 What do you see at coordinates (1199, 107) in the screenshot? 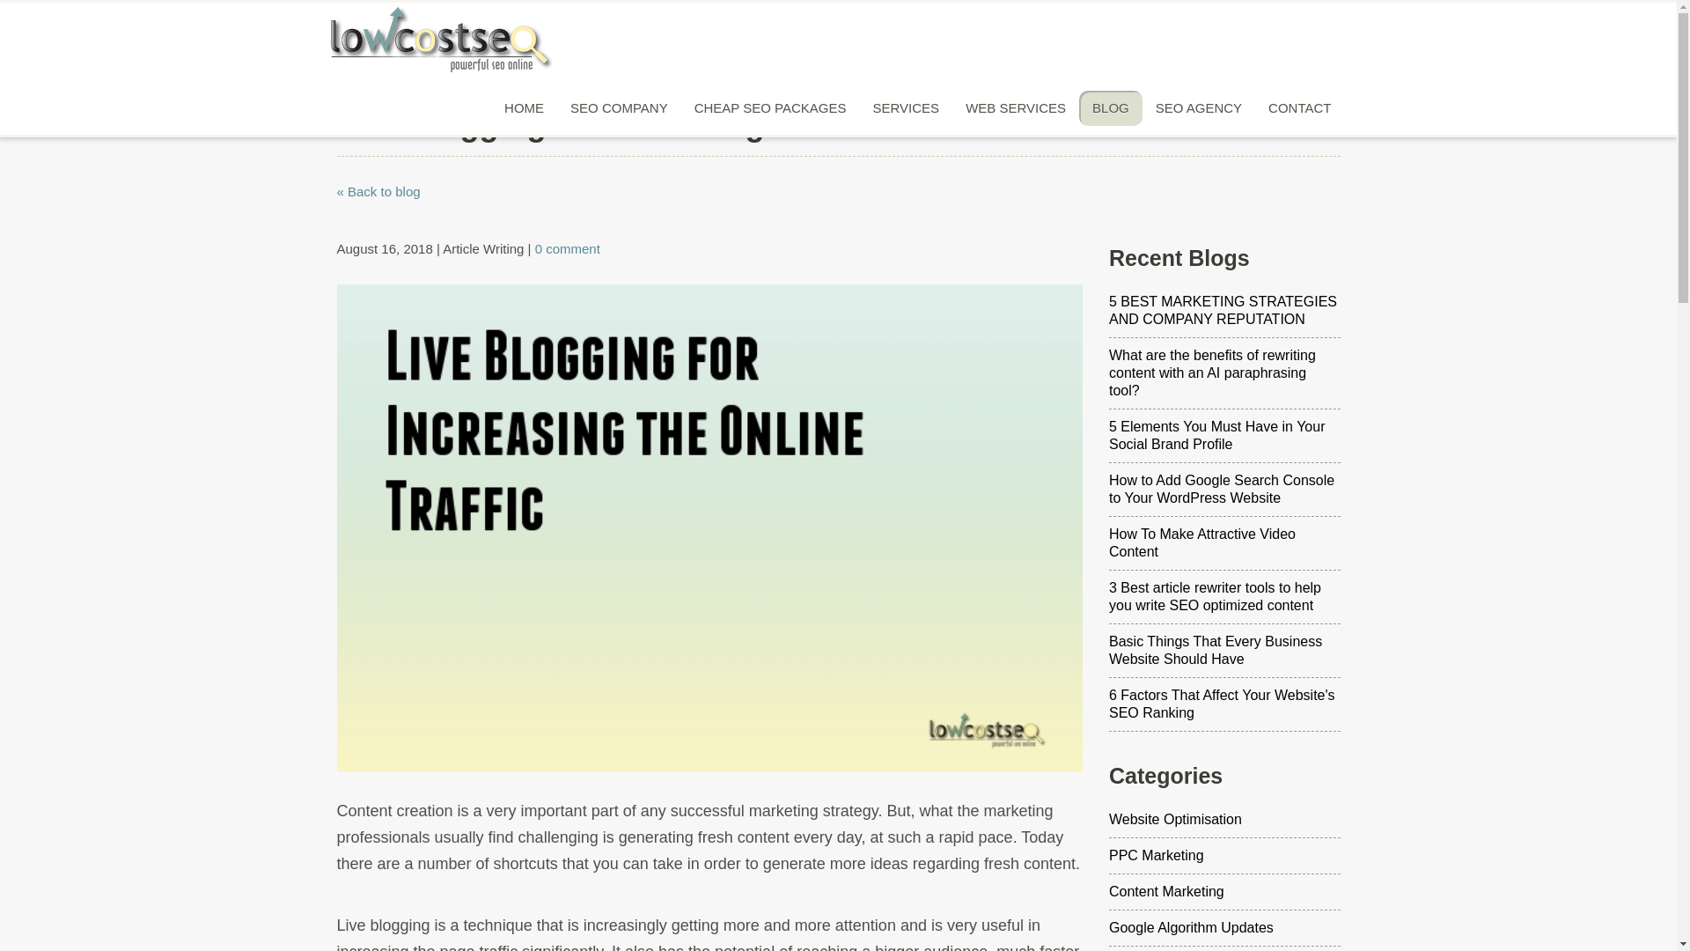
I see `SEO AGENCY` at bounding box center [1199, 107].